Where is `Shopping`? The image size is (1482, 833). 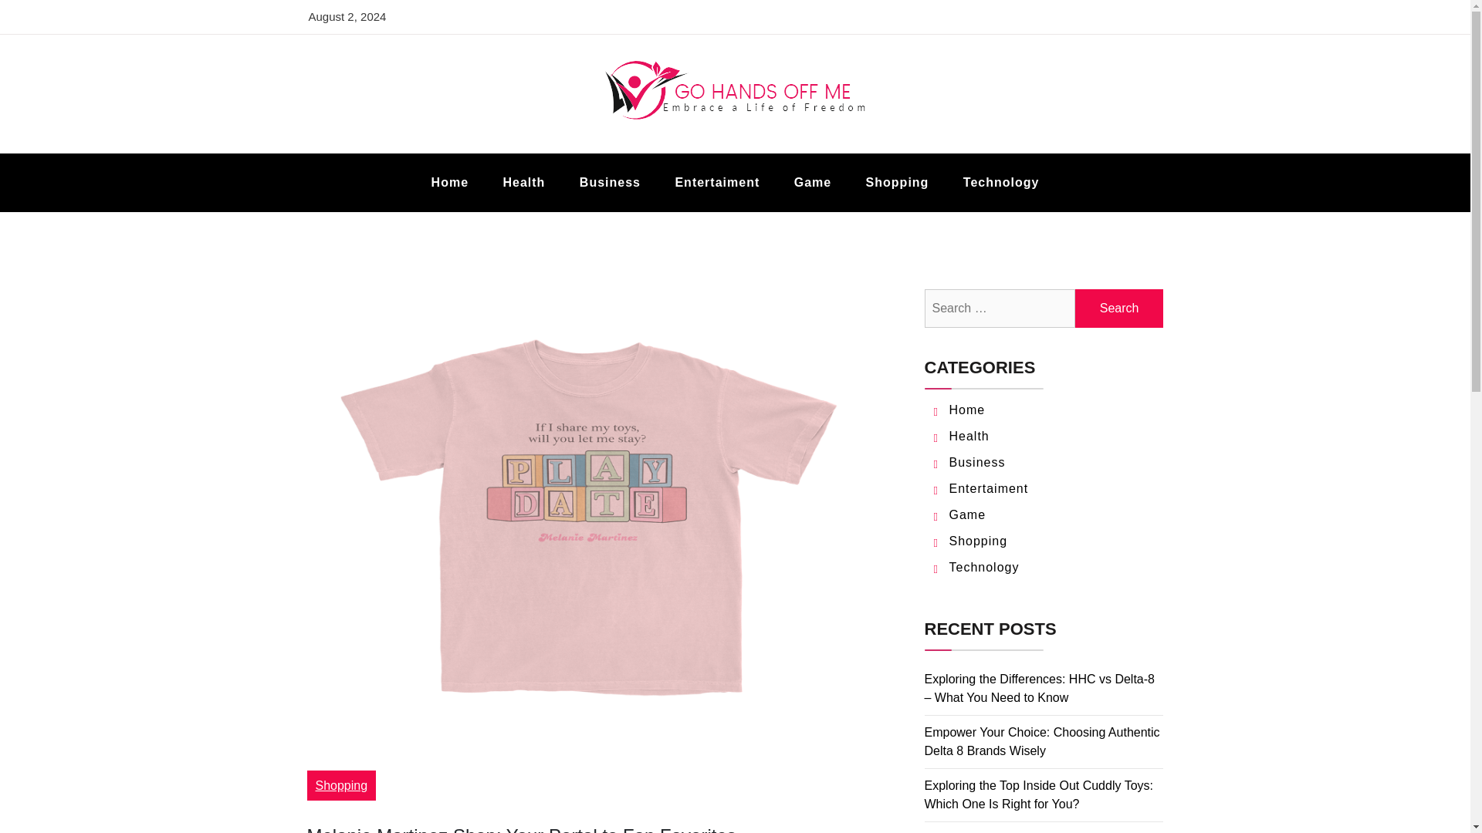
Shopping is located at coordinates (341, 785).